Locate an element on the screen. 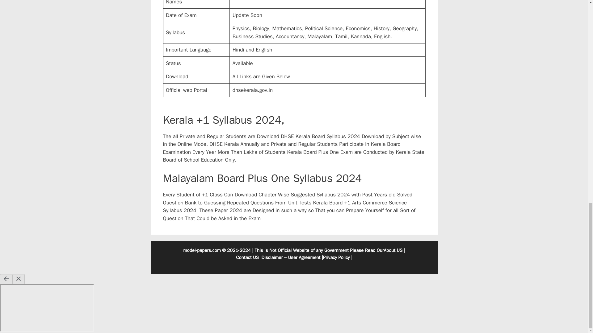 This screenshot has height=333, width=593. About US is located at coordinates (393, 250).